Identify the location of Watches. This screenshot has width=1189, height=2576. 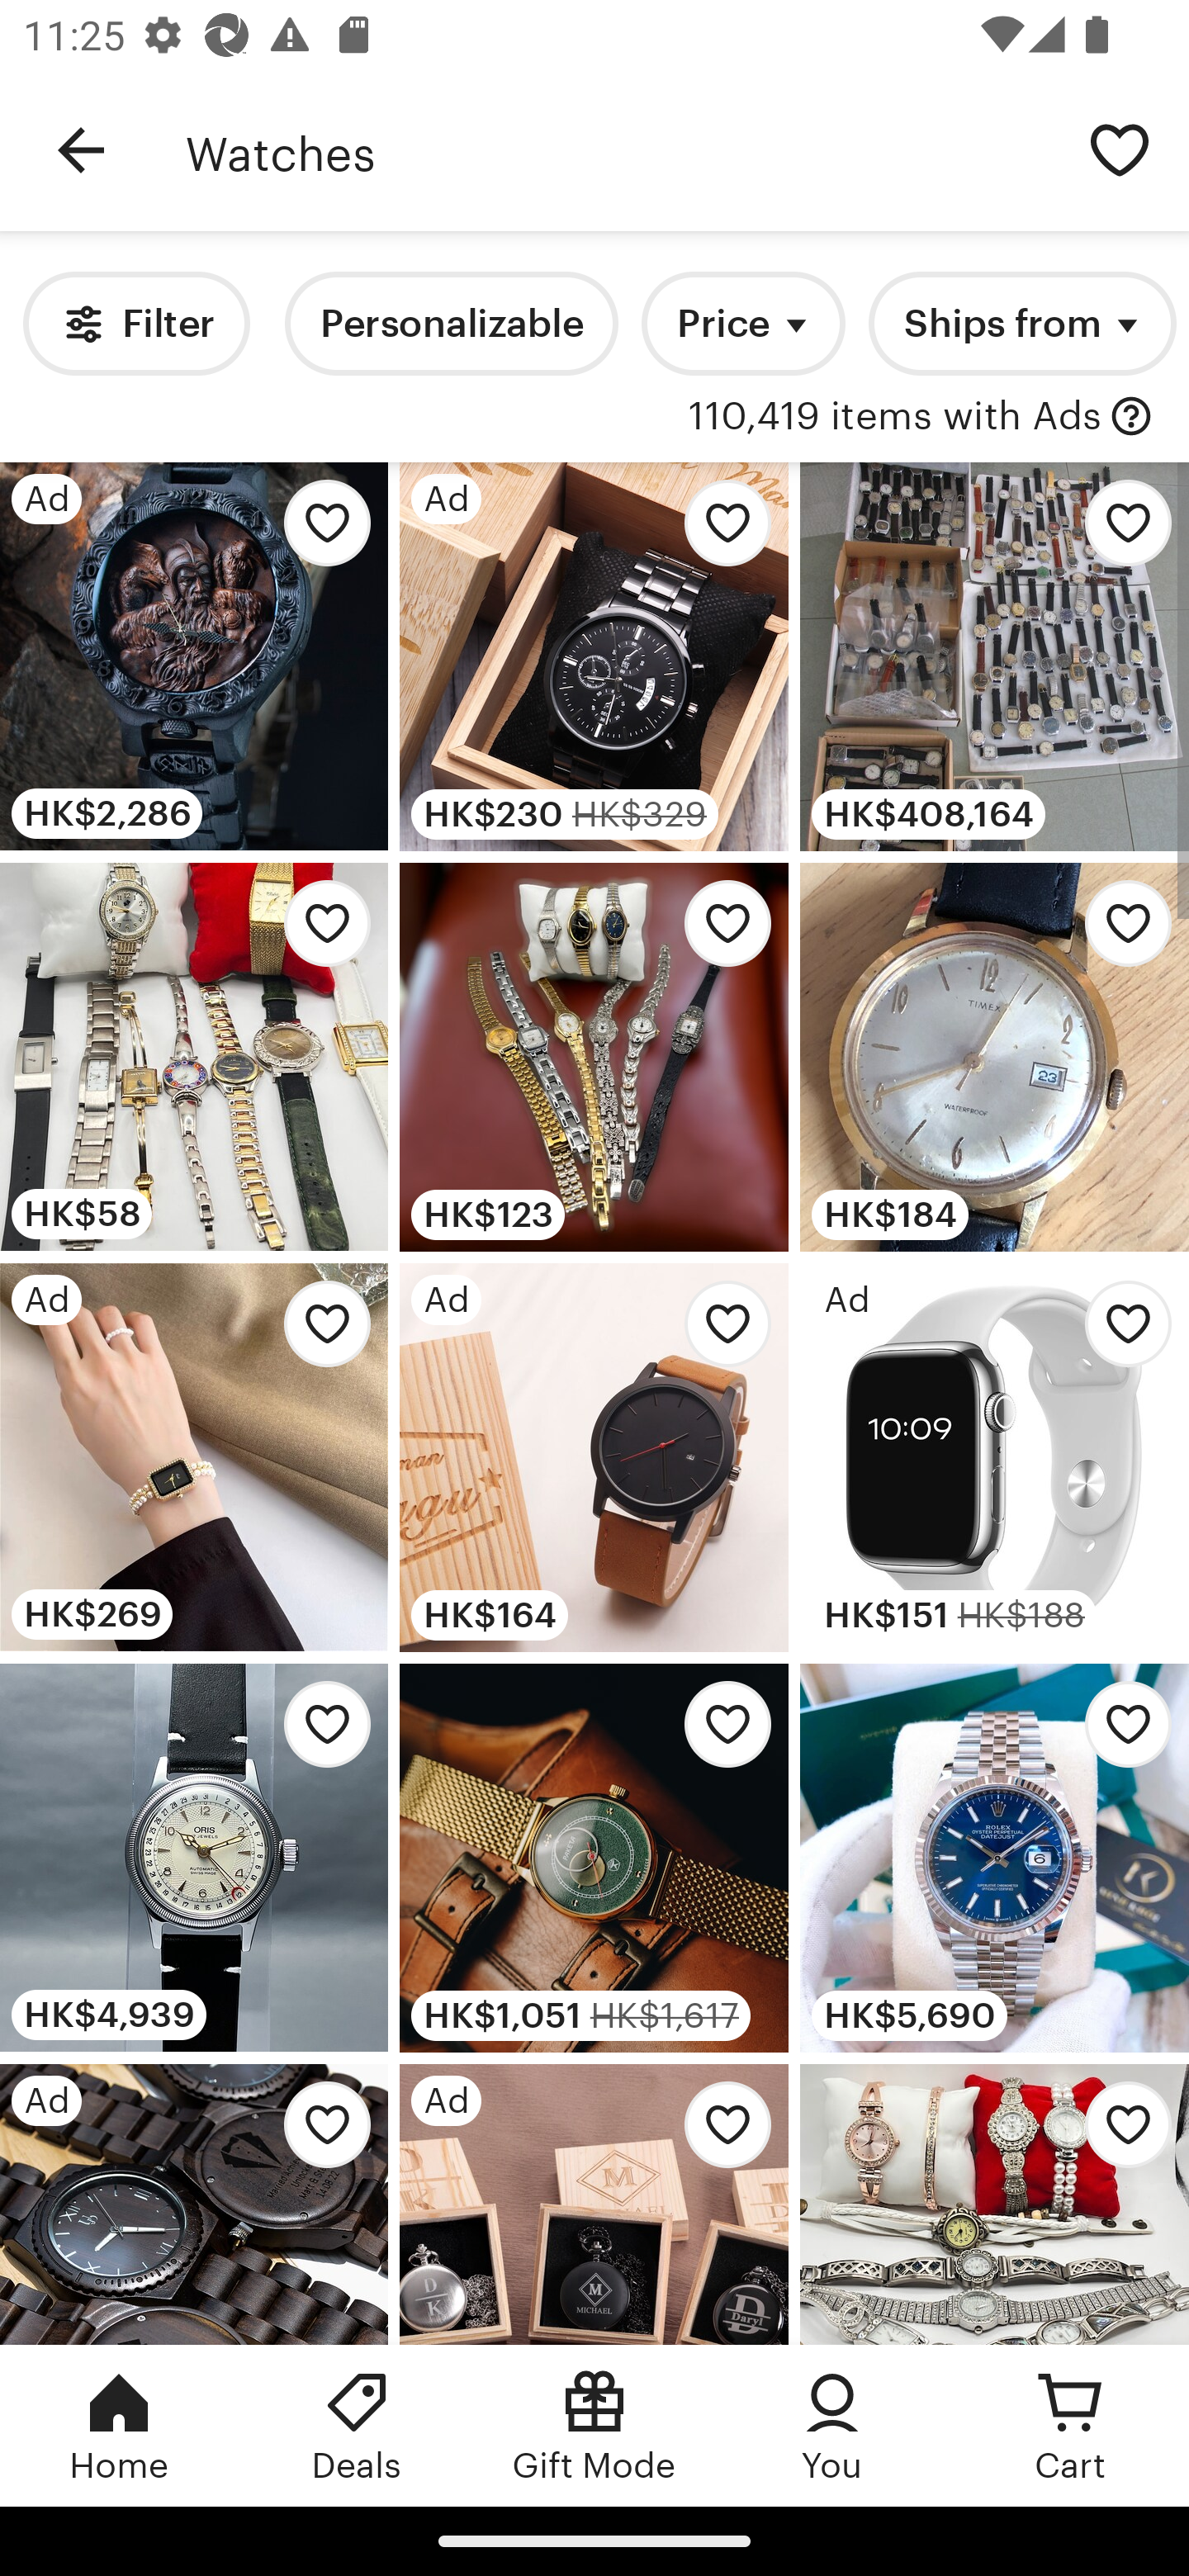
(618, 150).